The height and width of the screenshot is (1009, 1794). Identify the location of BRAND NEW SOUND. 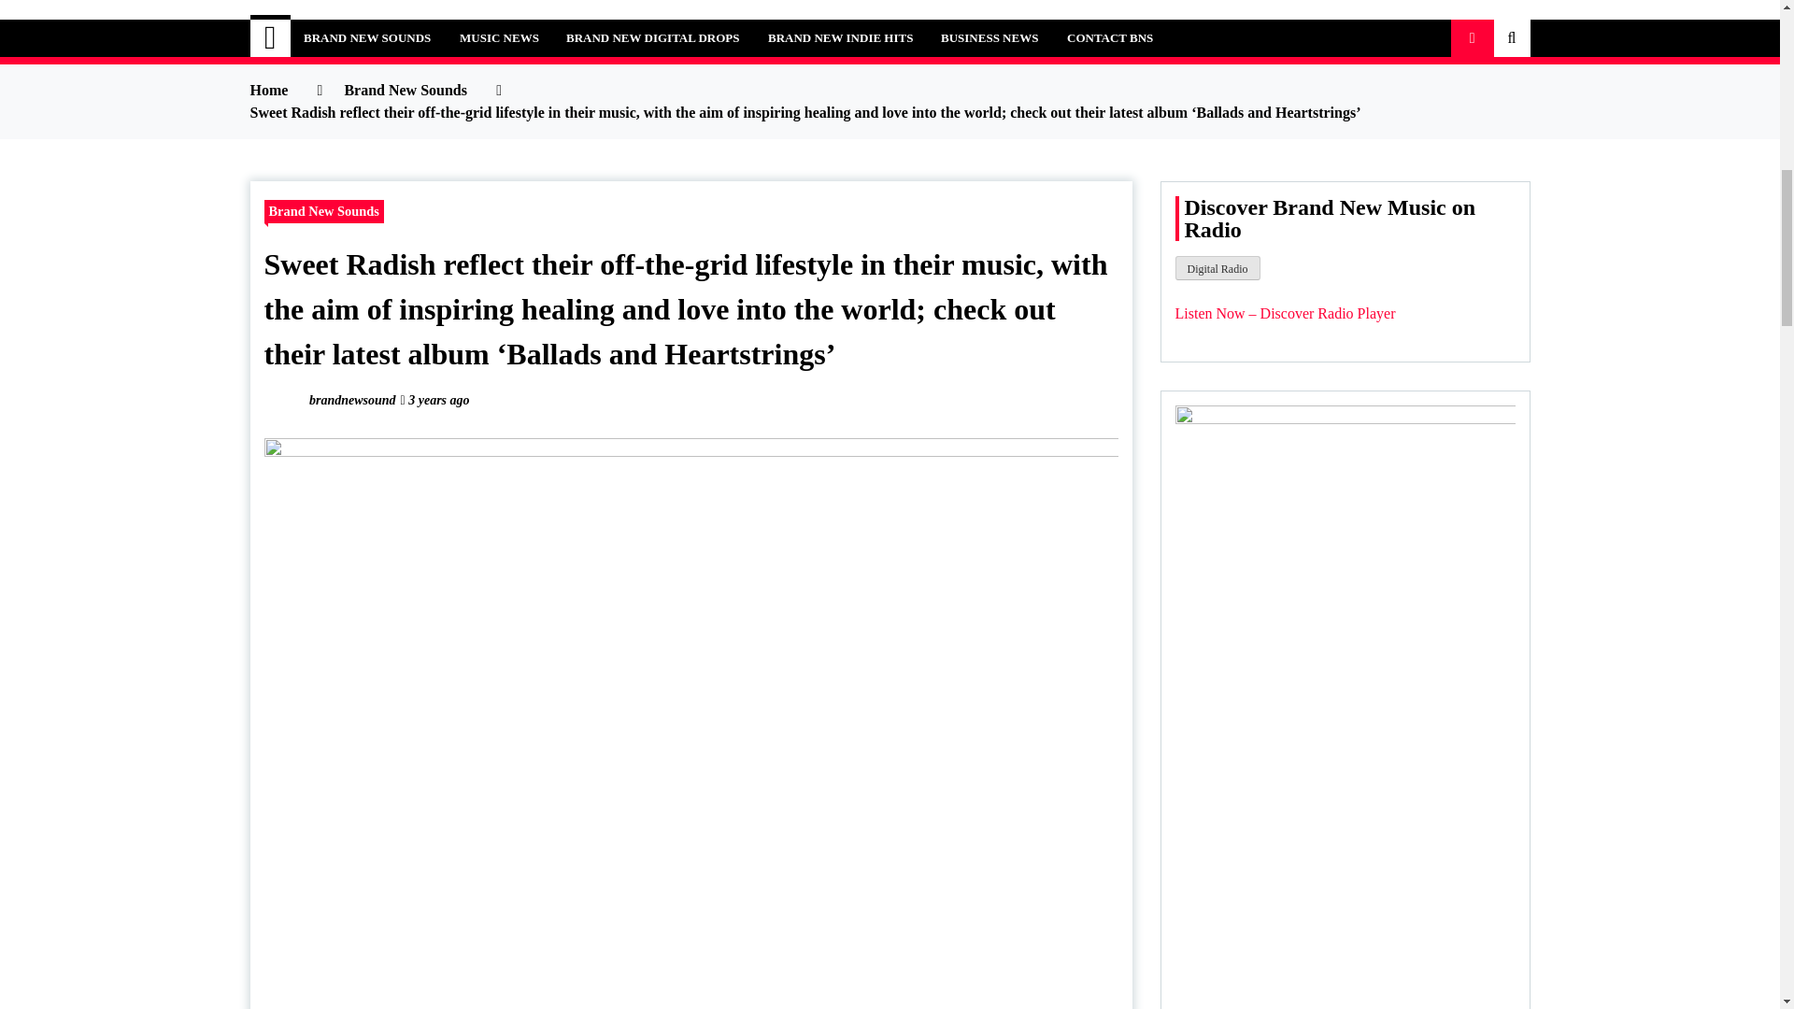
(467, 28).